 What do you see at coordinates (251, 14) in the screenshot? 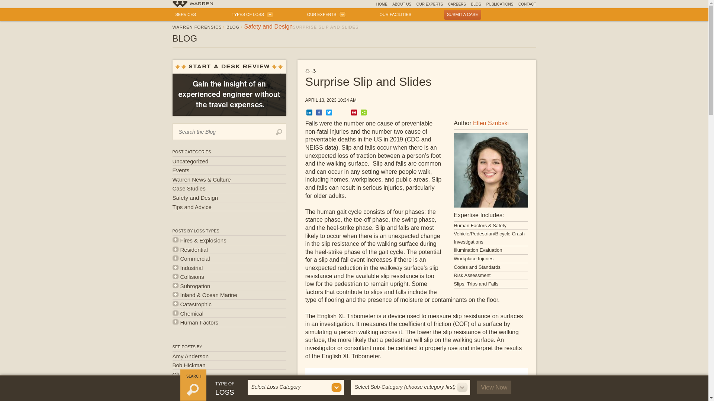
I see `TYPES OF LOSS` at bounding box center [251, 14].